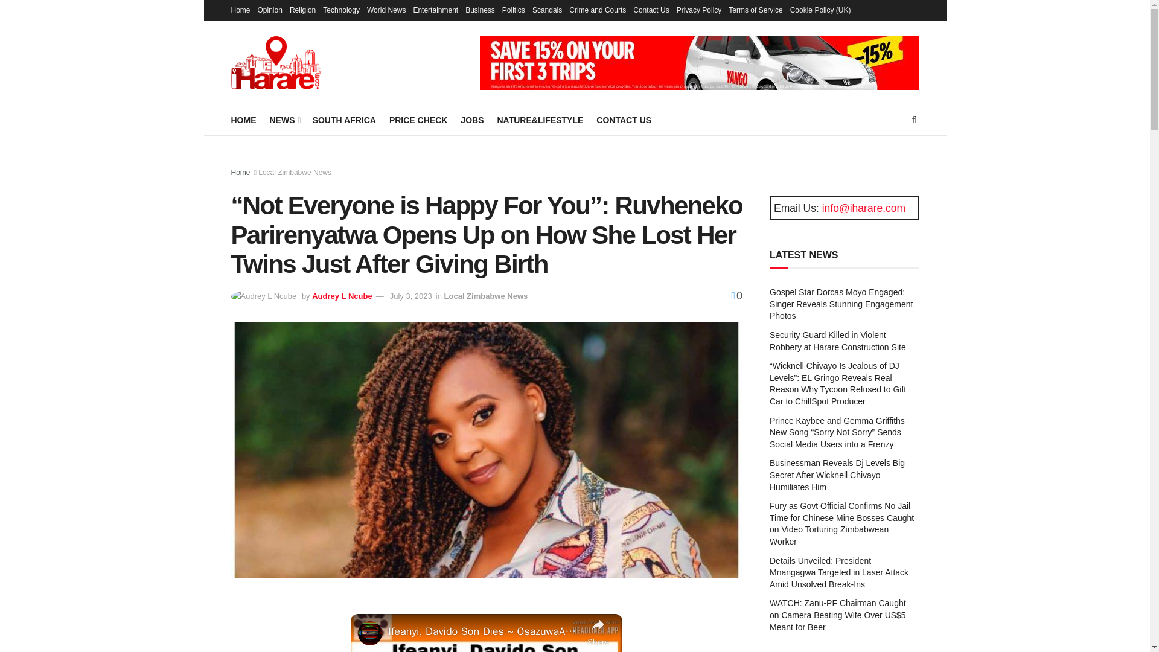  What do you see at coordinates (547, 10) in the screenshot?
I see `Scandals` at bounding box center [547, 10].